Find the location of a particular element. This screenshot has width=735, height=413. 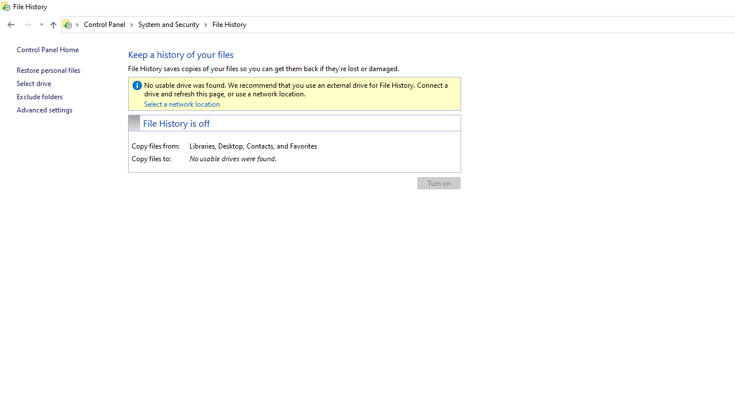

Exclude folders is located at coordinates (39, 96).